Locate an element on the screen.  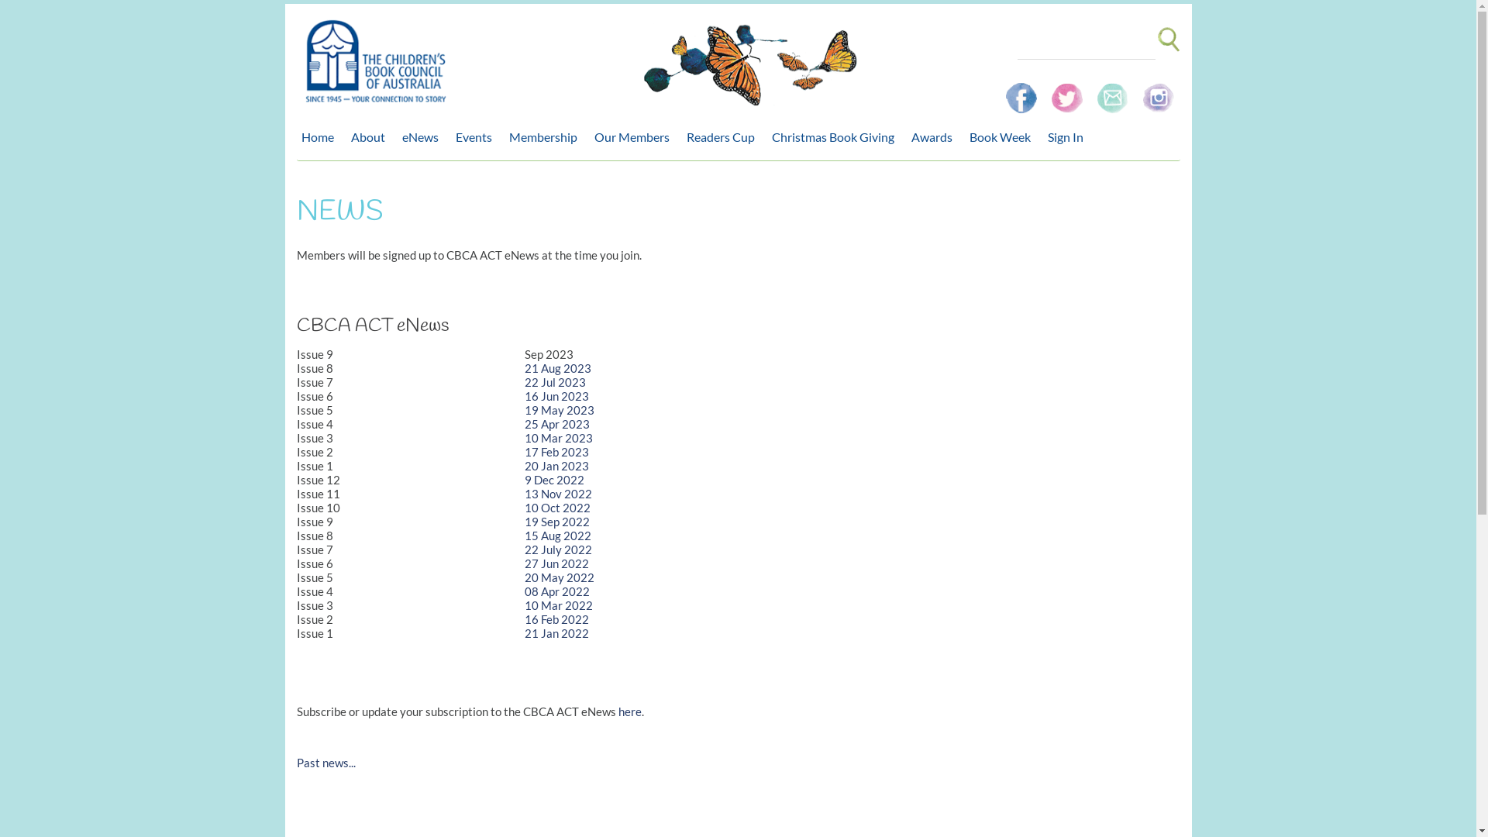
19 Sep 2022 is located at coordinates (557, 522).